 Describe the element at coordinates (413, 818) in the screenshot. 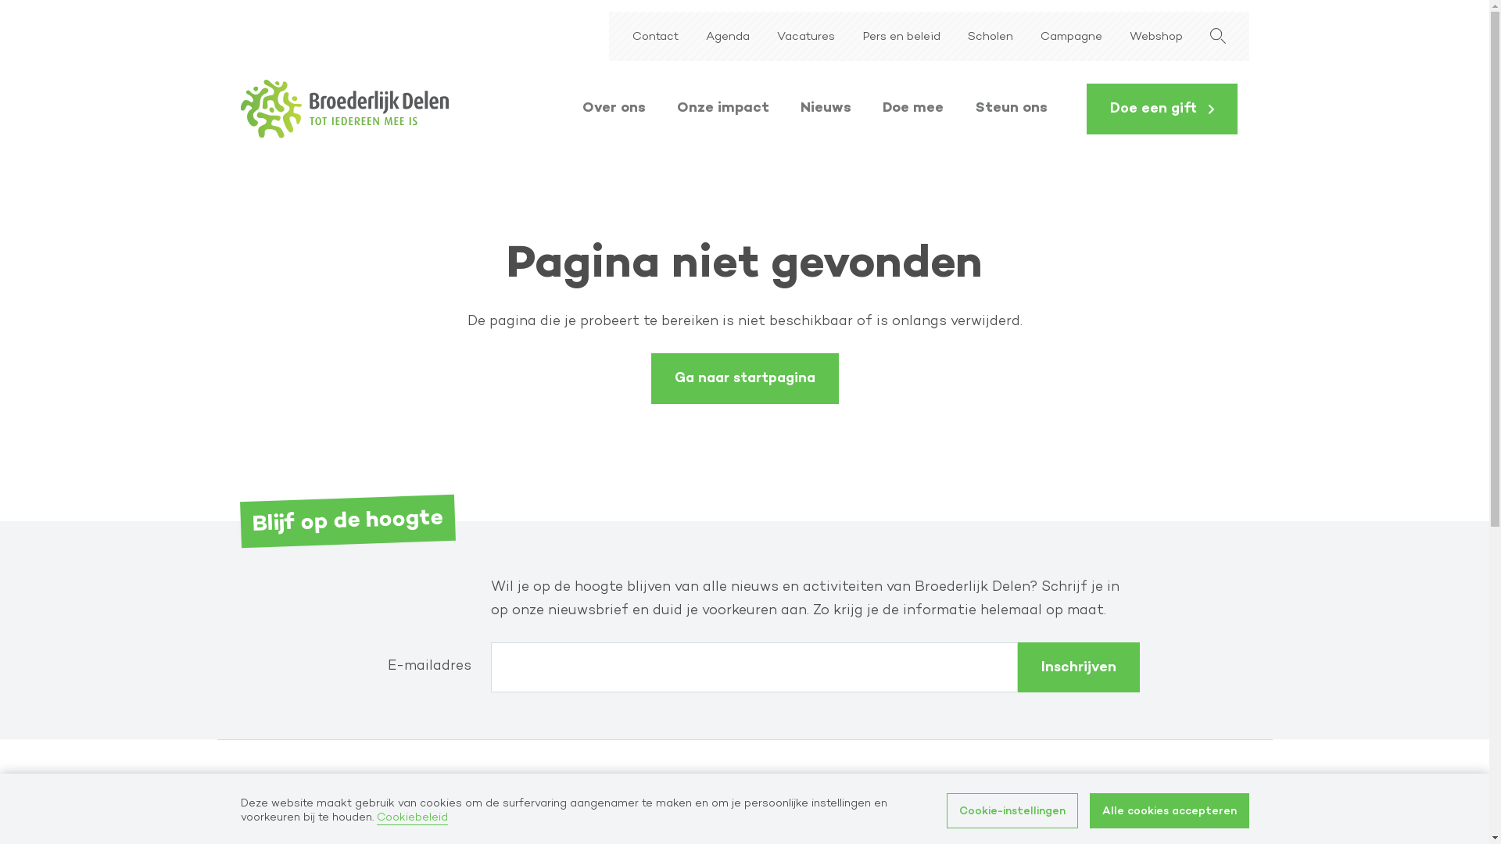

I see `Cookiebeleid` at that location.